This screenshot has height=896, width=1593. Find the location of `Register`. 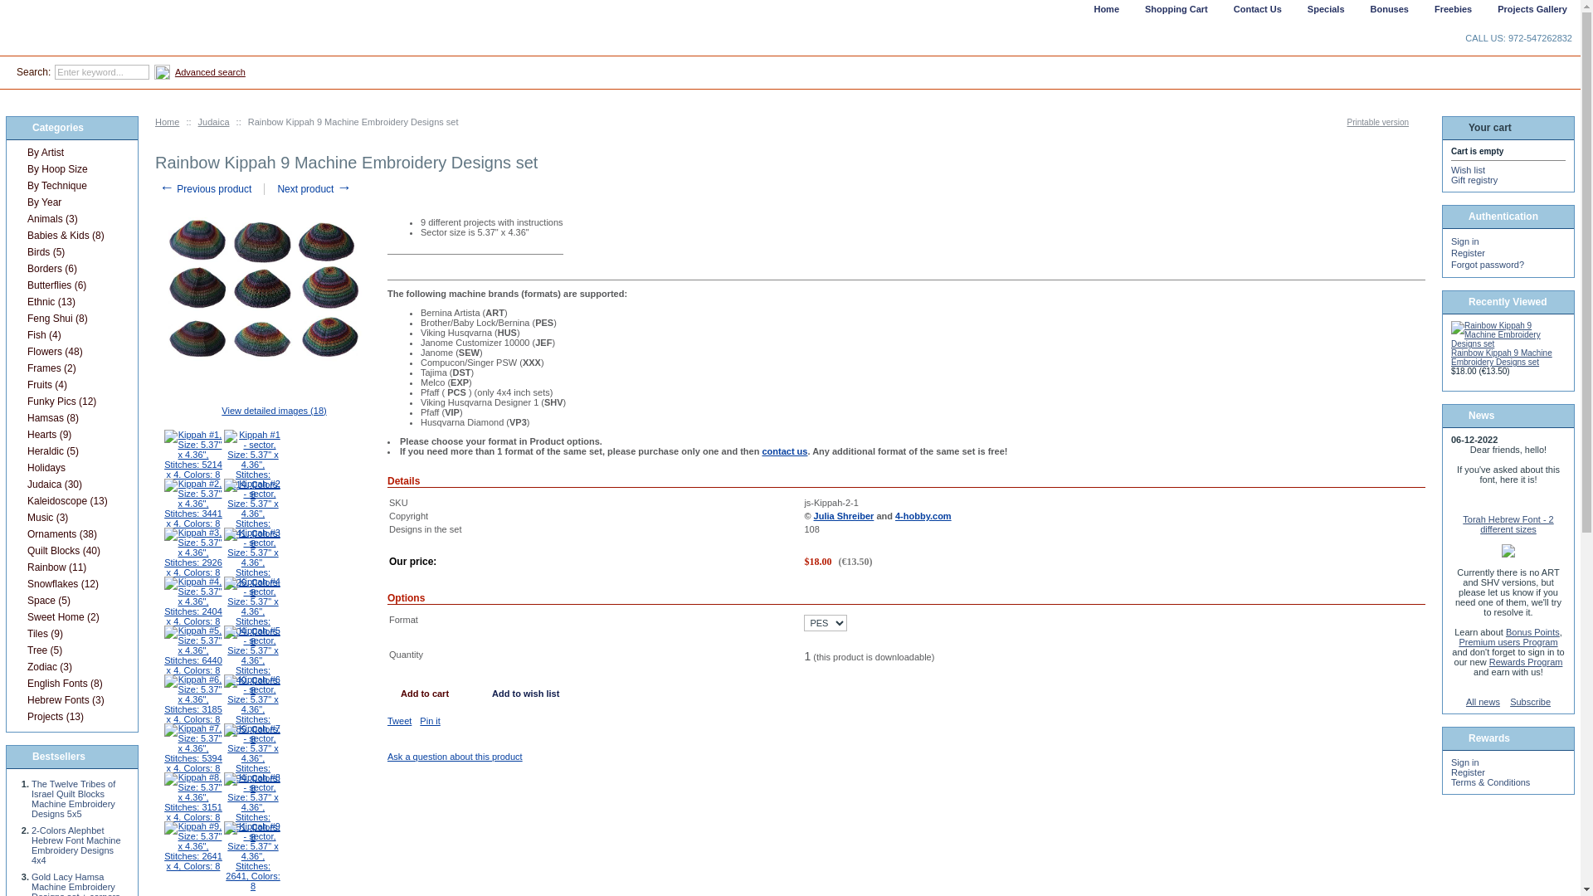

Register is located at coordinates (1469, 253).